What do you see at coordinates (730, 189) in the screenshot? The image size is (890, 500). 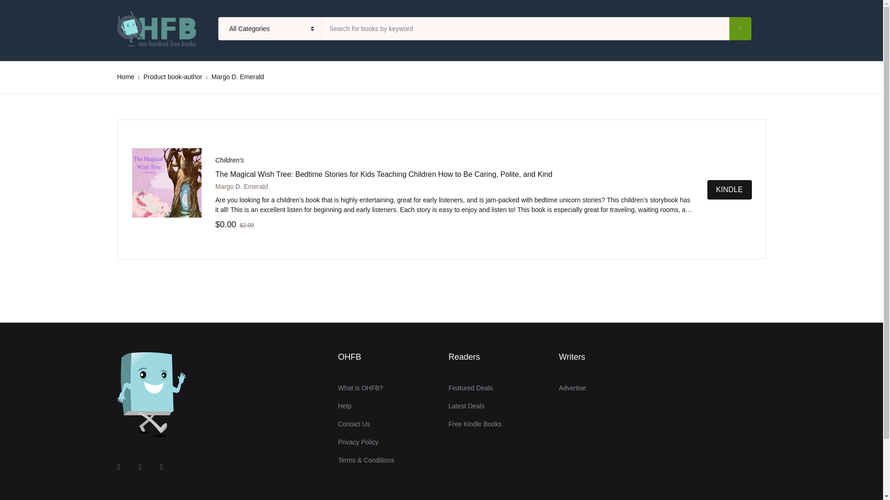 I see `KINDLE` at bounding box center [730, 189].